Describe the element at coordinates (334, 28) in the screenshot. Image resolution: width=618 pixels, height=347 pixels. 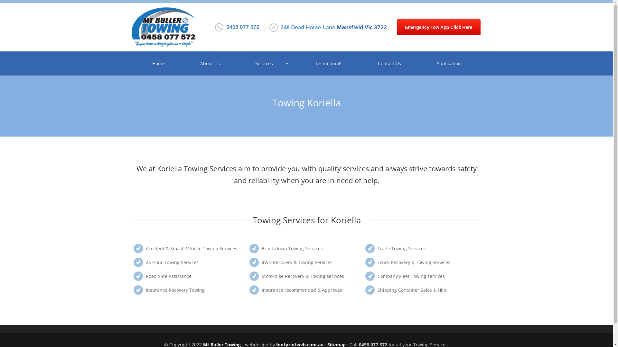
I see `248 Dead Horse Lane Mansfield Vic 3722` at that location.